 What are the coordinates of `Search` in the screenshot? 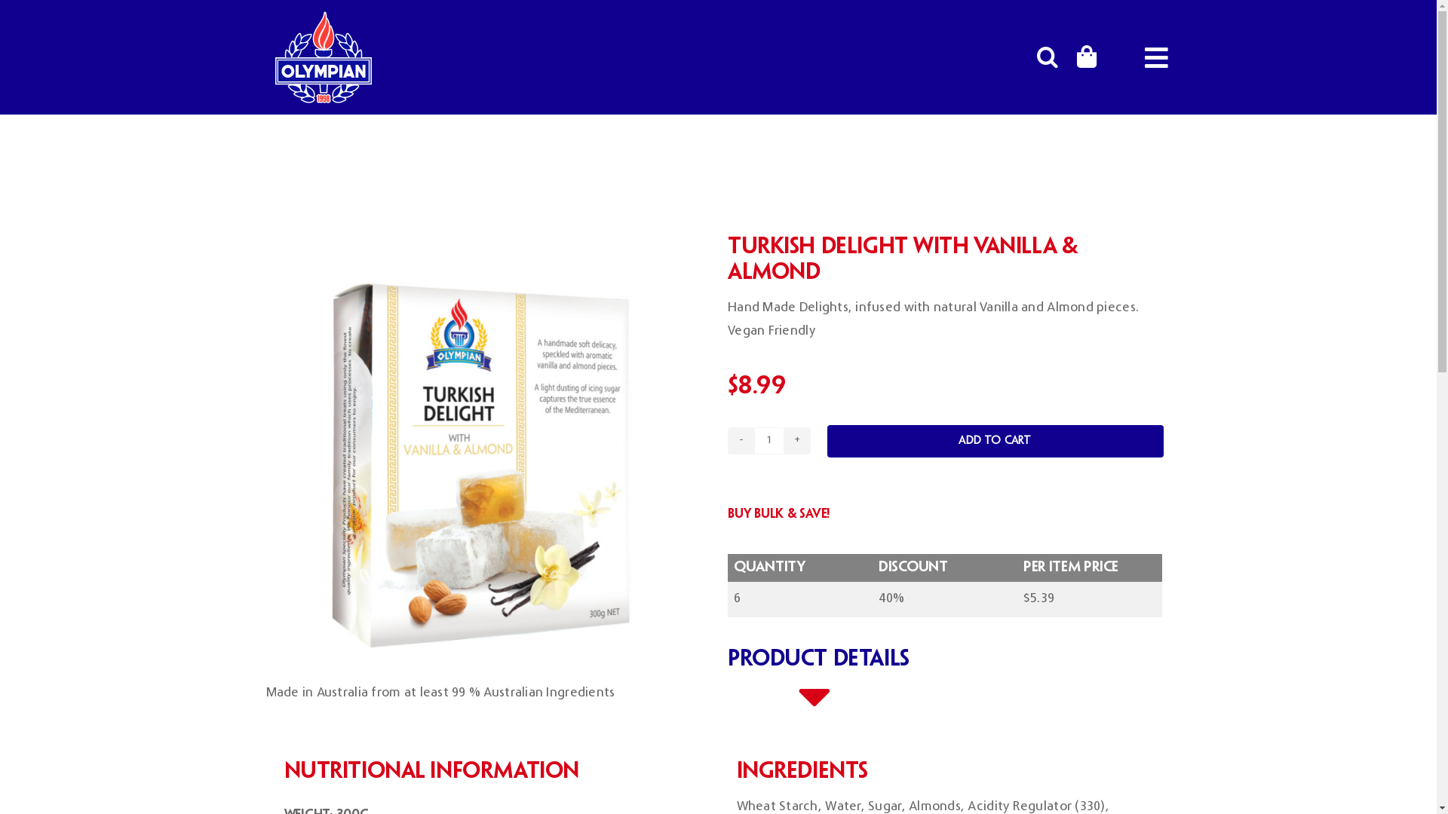 It's located at (1048, 57).